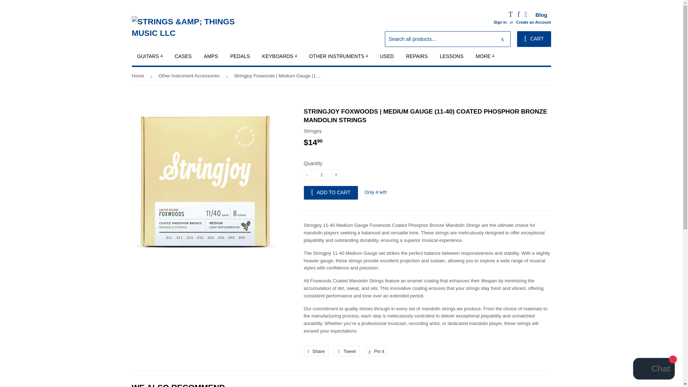 The image size is (688, 387). Describe the element at coordinates (183, 56) in the screenshot. I see `CASES` at that location.